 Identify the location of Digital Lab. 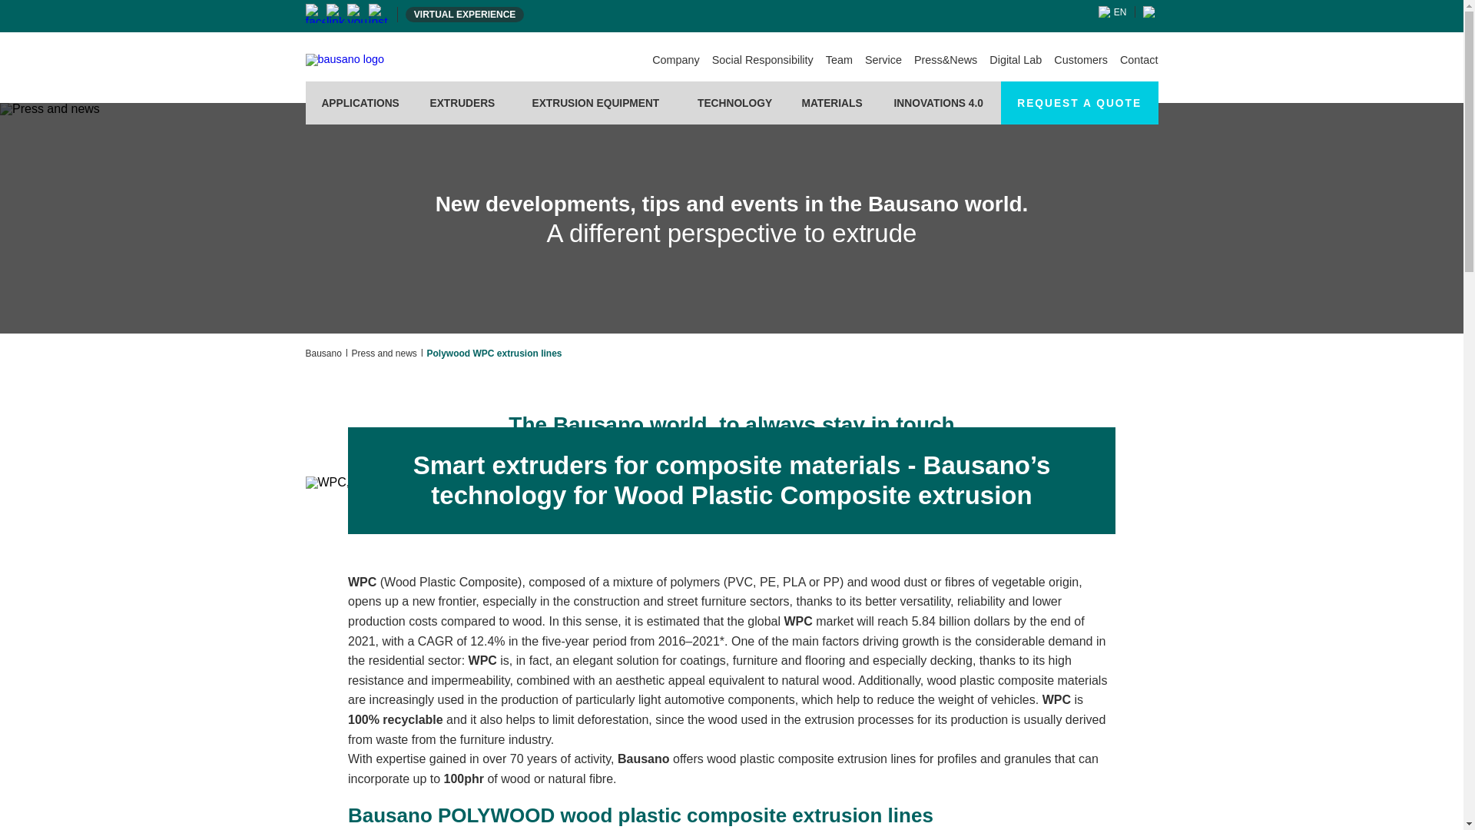
(1016, 60).